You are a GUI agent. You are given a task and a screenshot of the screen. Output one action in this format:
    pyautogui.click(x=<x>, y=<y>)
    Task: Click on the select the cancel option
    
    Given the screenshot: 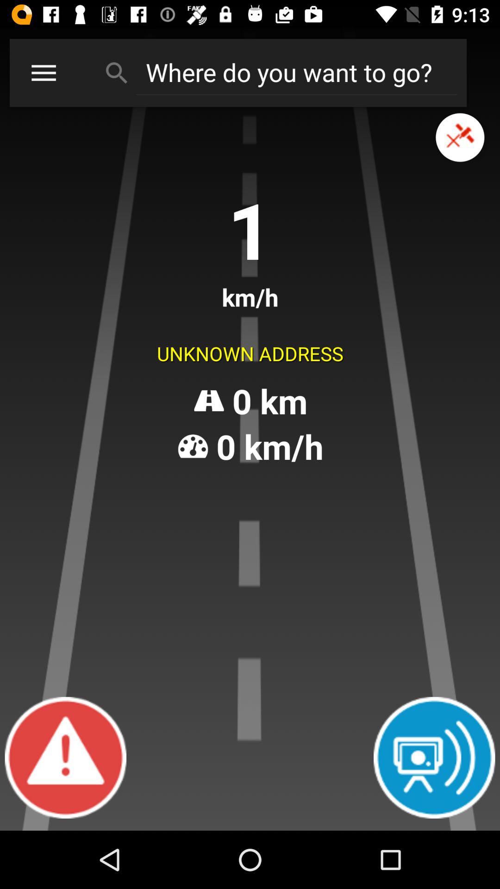 What is the action you would take?
    pyautogui.click(x=460, y=137)
    